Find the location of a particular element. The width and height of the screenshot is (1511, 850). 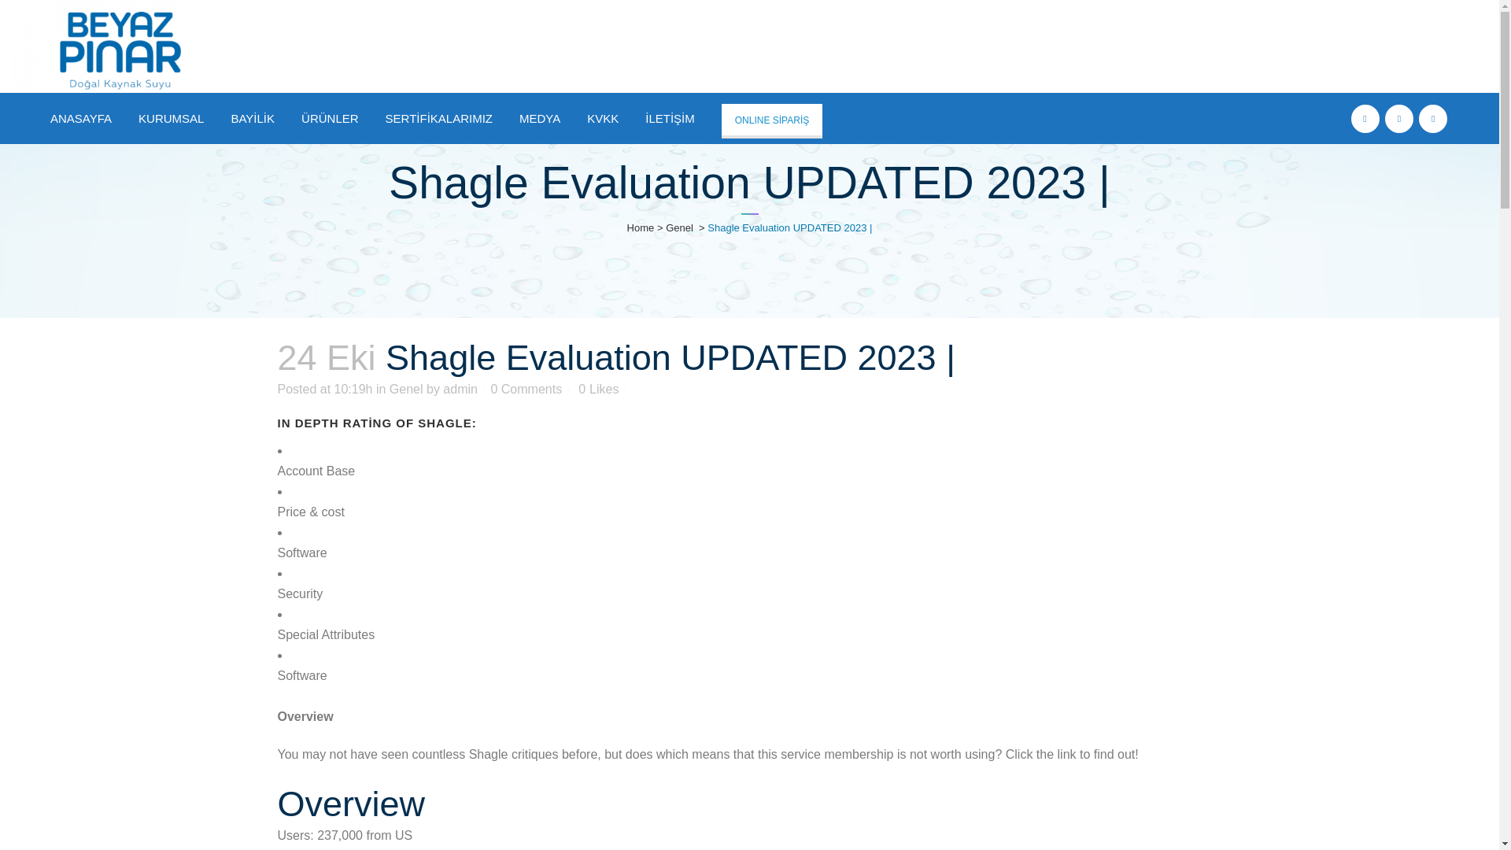

SERTIFIKALARIMIZ is located at coordinates (439, 118).